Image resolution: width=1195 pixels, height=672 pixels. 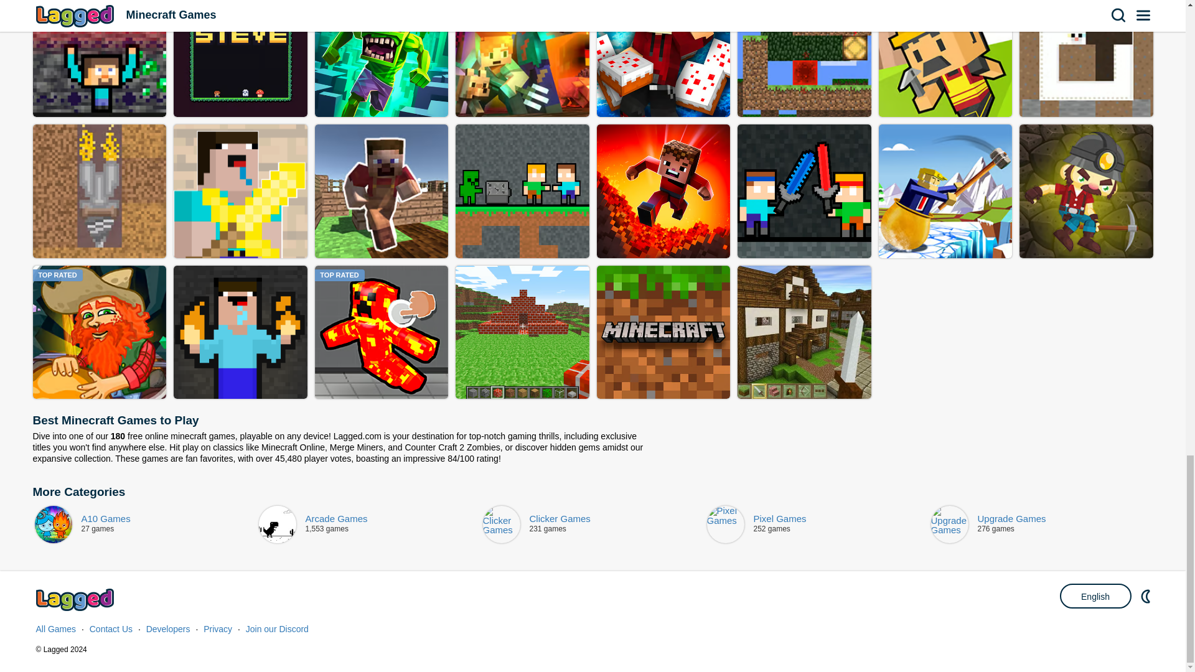 What do you see at coordinates (146, 524) in the screenshot?
I see `A10 Games` at bounding box center [146, 524].